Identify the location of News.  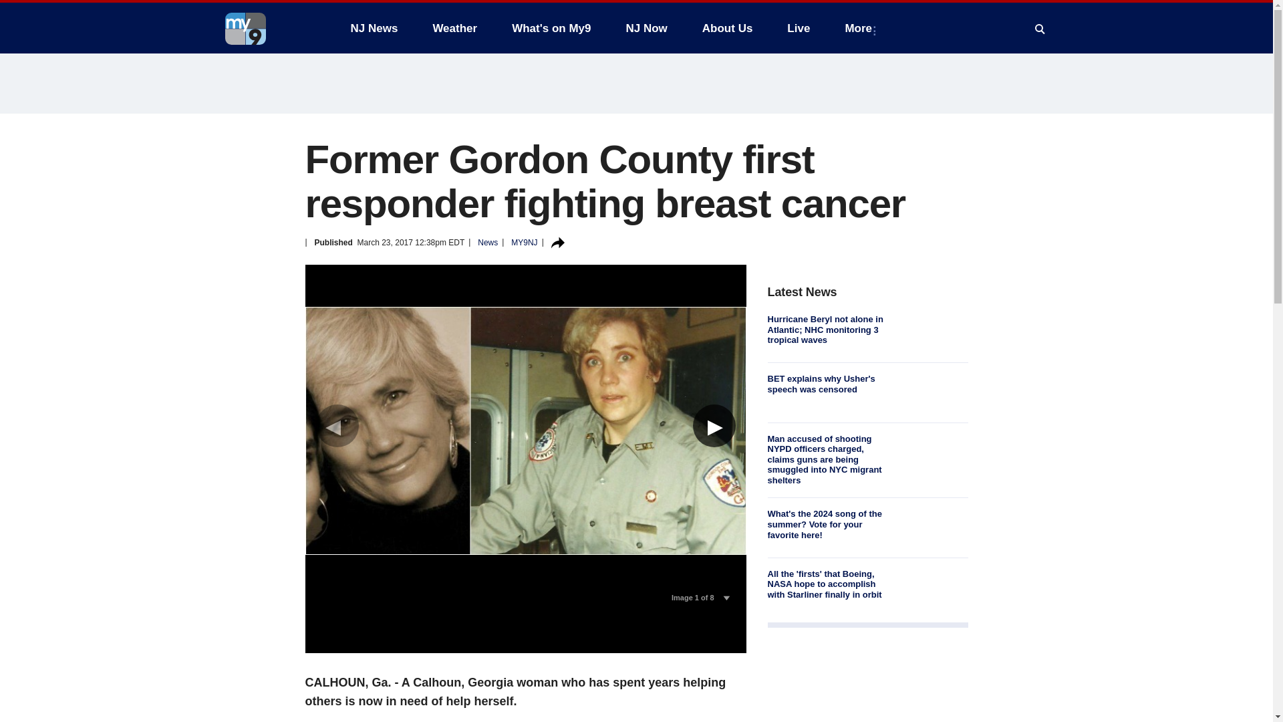
(487, 243).